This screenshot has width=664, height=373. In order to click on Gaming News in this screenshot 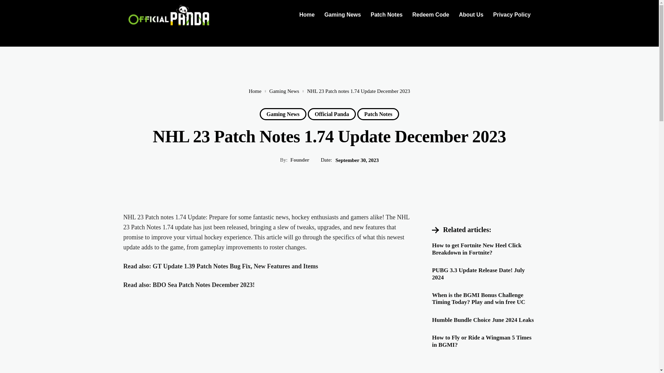, I will do `click(284, 91)`.